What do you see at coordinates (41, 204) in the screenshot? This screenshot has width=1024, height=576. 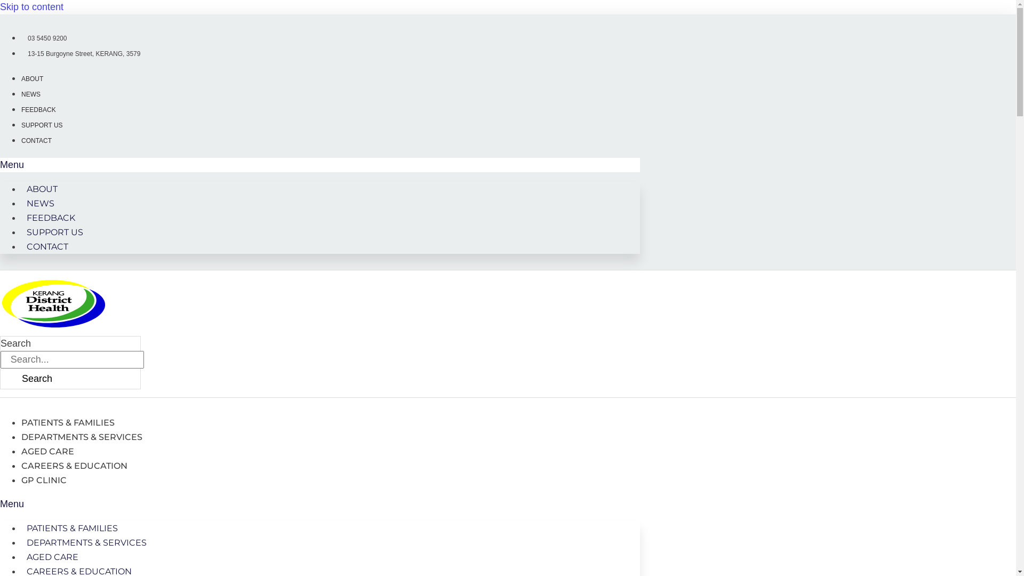 I see `NEWS` at bounding box center [41, 204].